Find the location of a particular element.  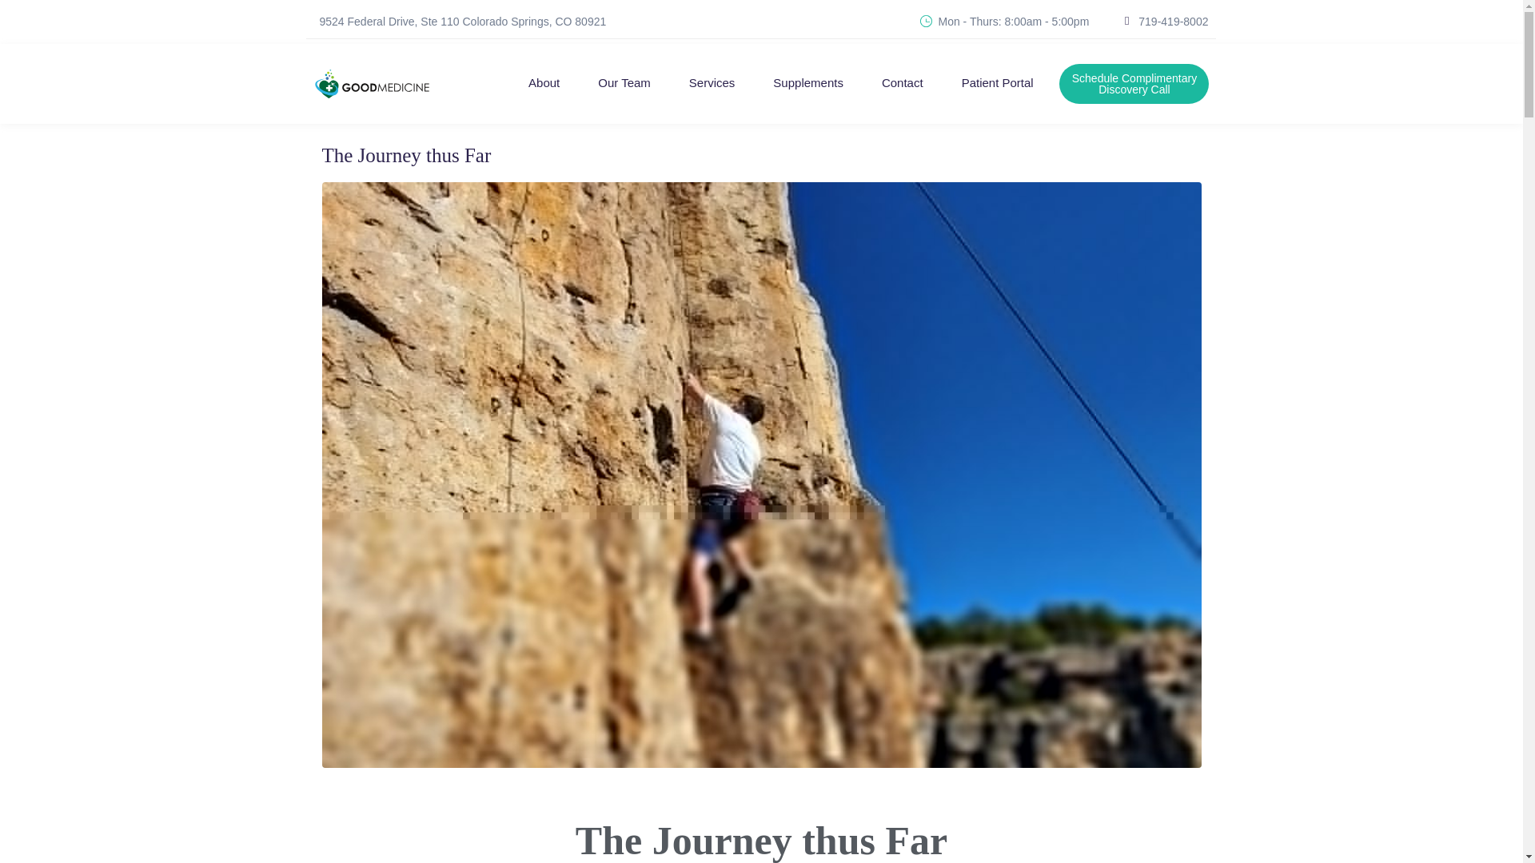

719-419-8002 is located at coordinates (1174, 21).